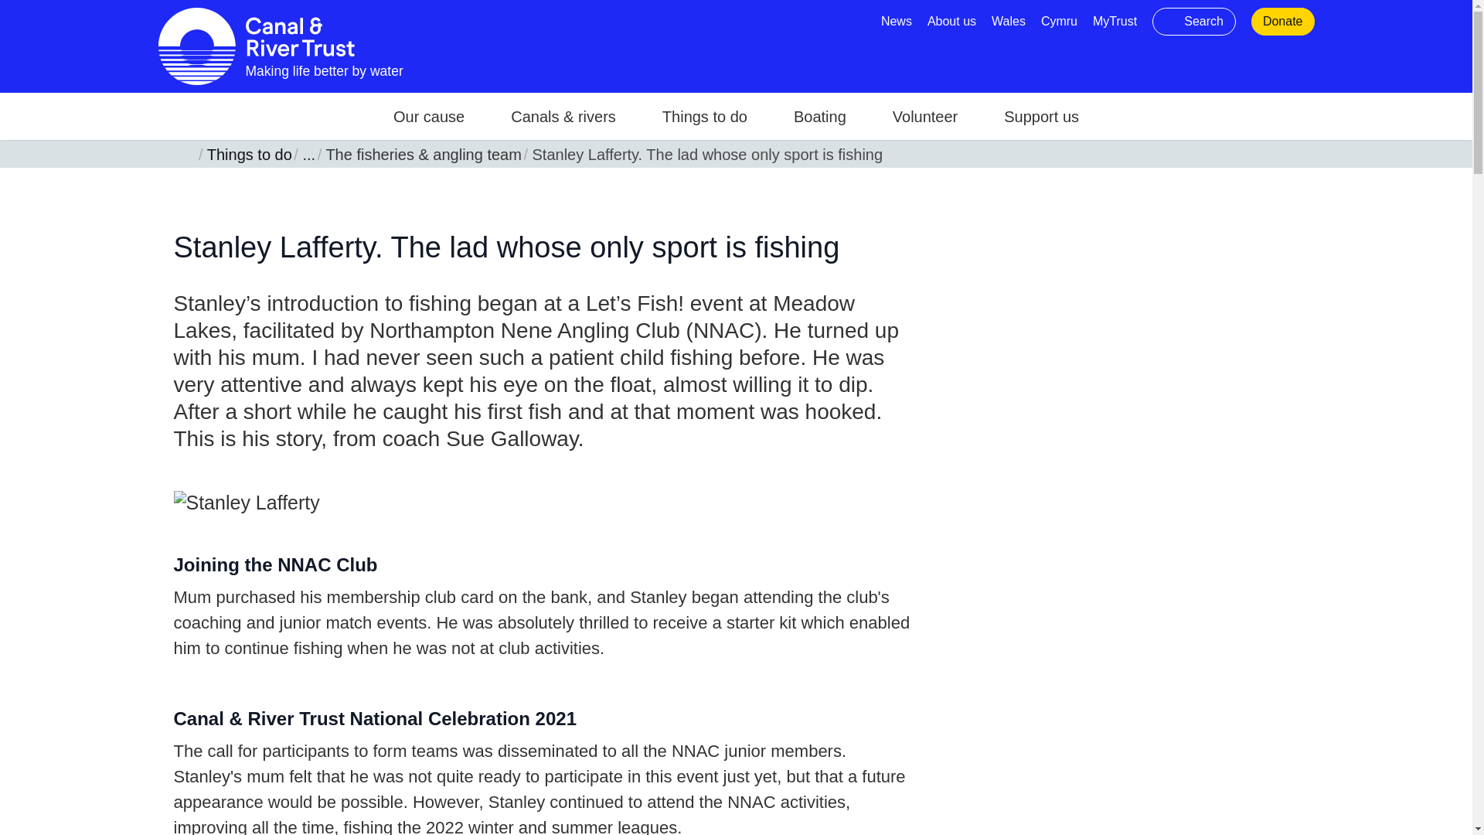  What do you see at coordinates (952, 21) in the screenshot?
I see `About us` at bounding box center [952, 21].